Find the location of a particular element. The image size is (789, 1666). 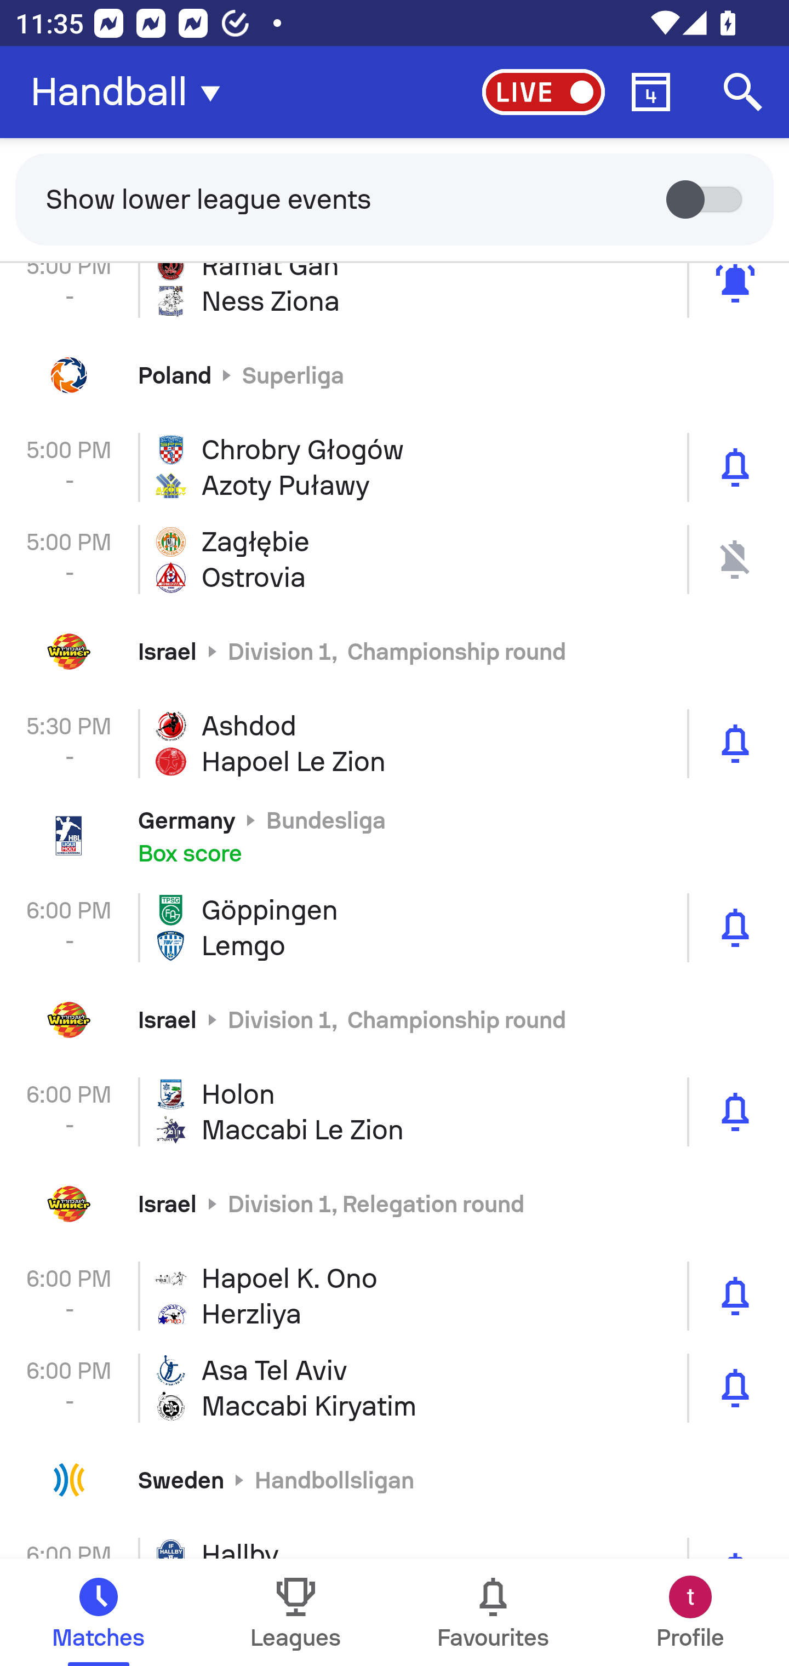

5:30 PM - Ashdod Hapoel Le Zion is located at coordinates (395, 743).